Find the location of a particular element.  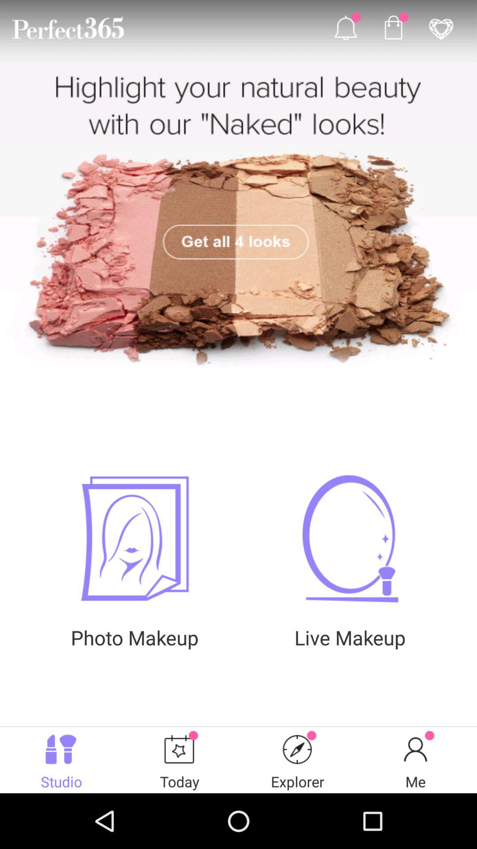

click on explorer is located at coordinates (298, 750).